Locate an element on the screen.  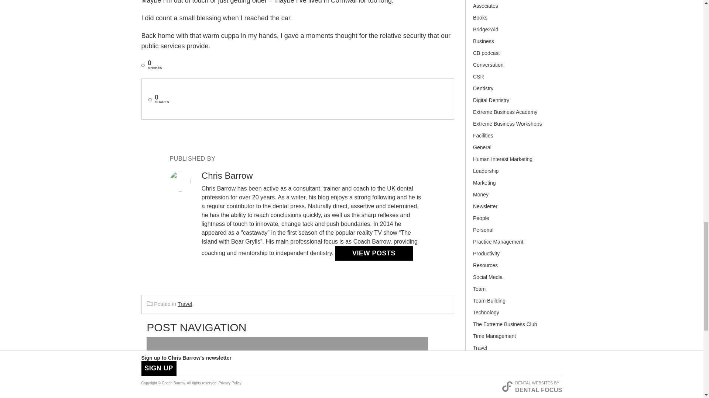
Associates is located at coordinates (515, 7).